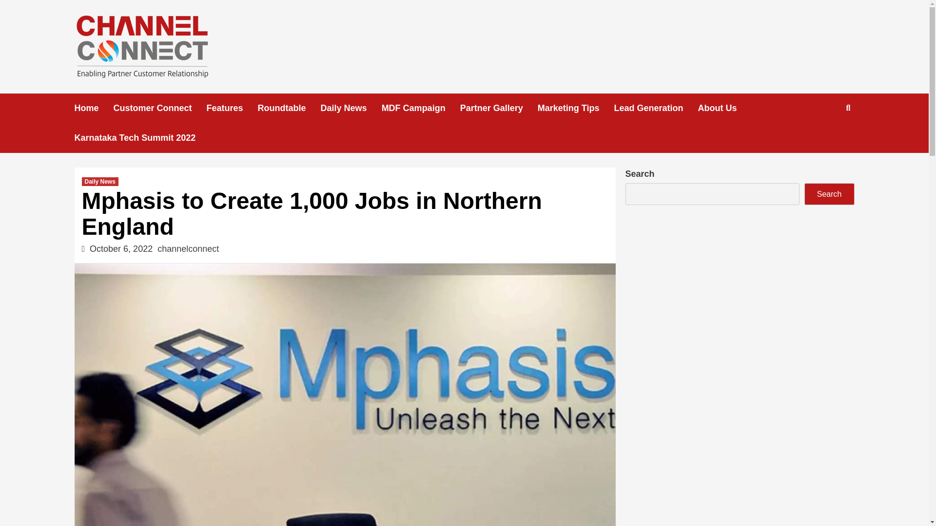  Describe the element at coordinates (575, 108) in the screenshot. I see `Marketing Tips` at that location.